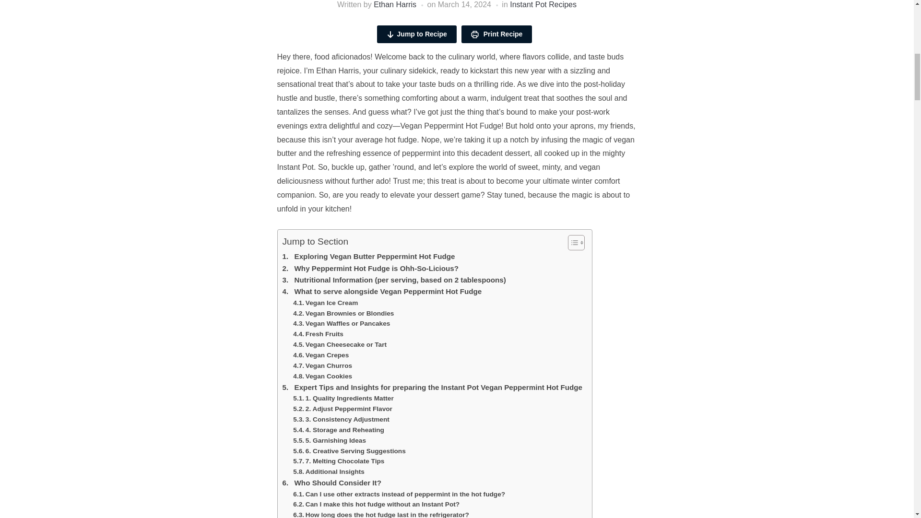 The height and width of the screenshot is (518, 921). What do you see at coordinates (368, 256) in the screenshot?
I see `Exploring Vegan Butter Peppermint Hot Fudge` at bounding box center [368, 256].